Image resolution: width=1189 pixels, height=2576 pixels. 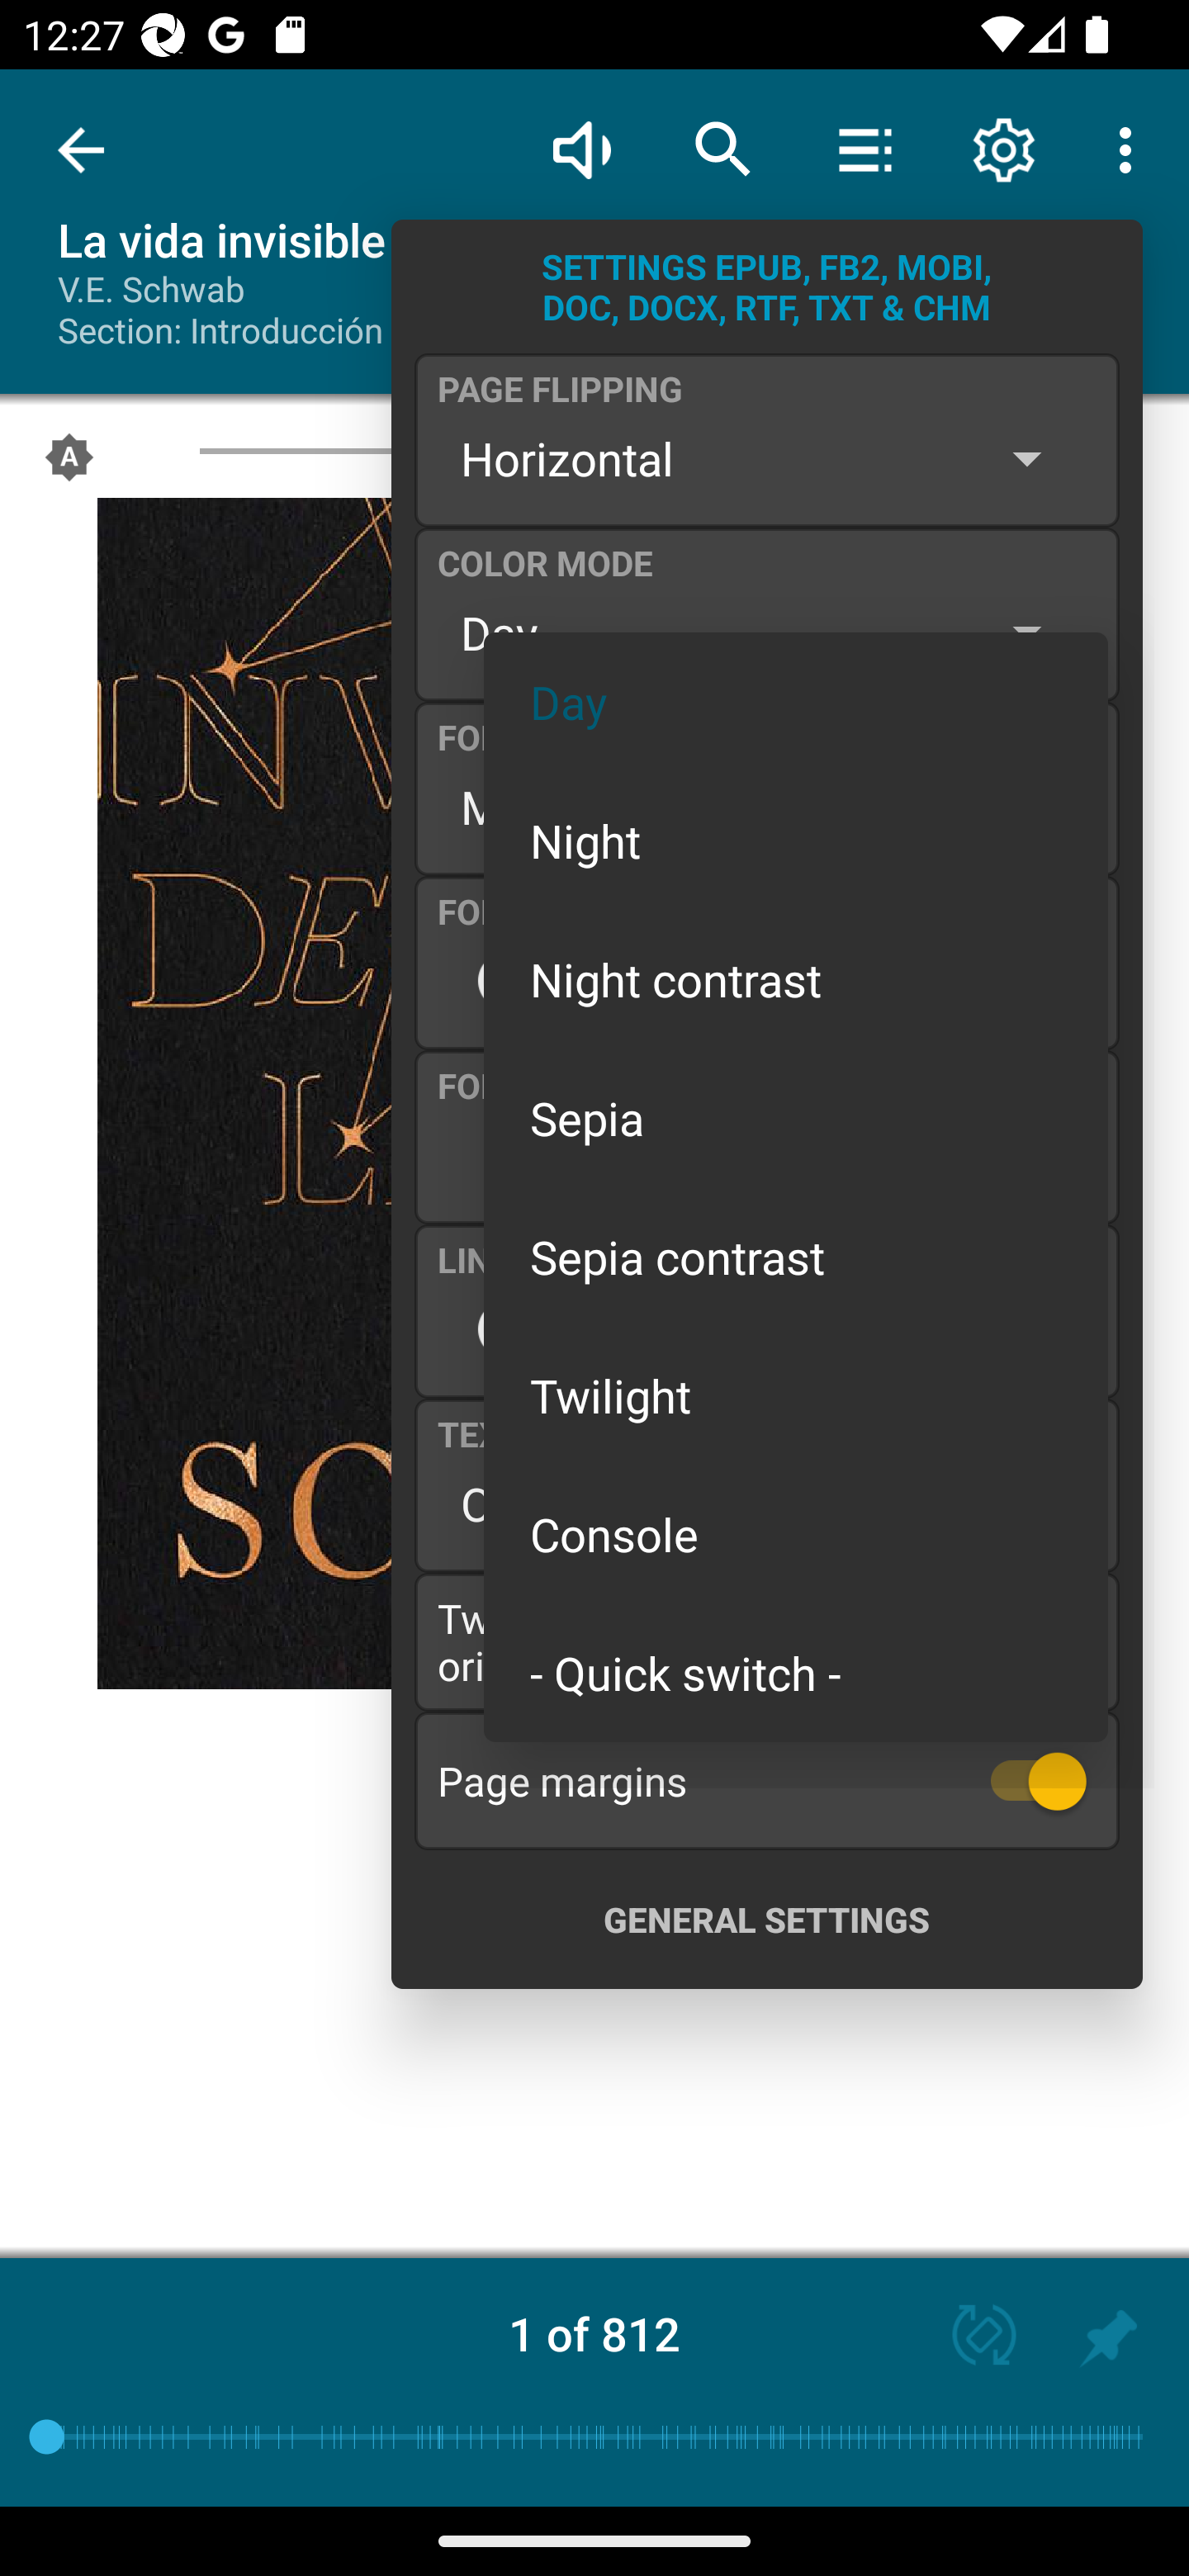 I want to click on Sepia, so click(x=796, y=1118).